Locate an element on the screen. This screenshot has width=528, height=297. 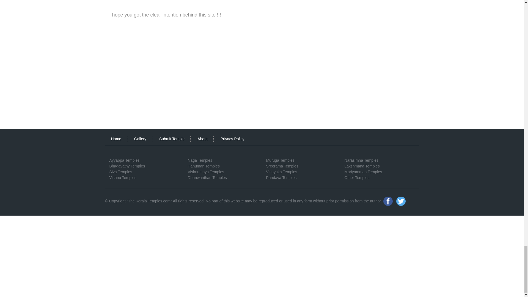
Sreerama Temples is located at coordinates (282, 166).